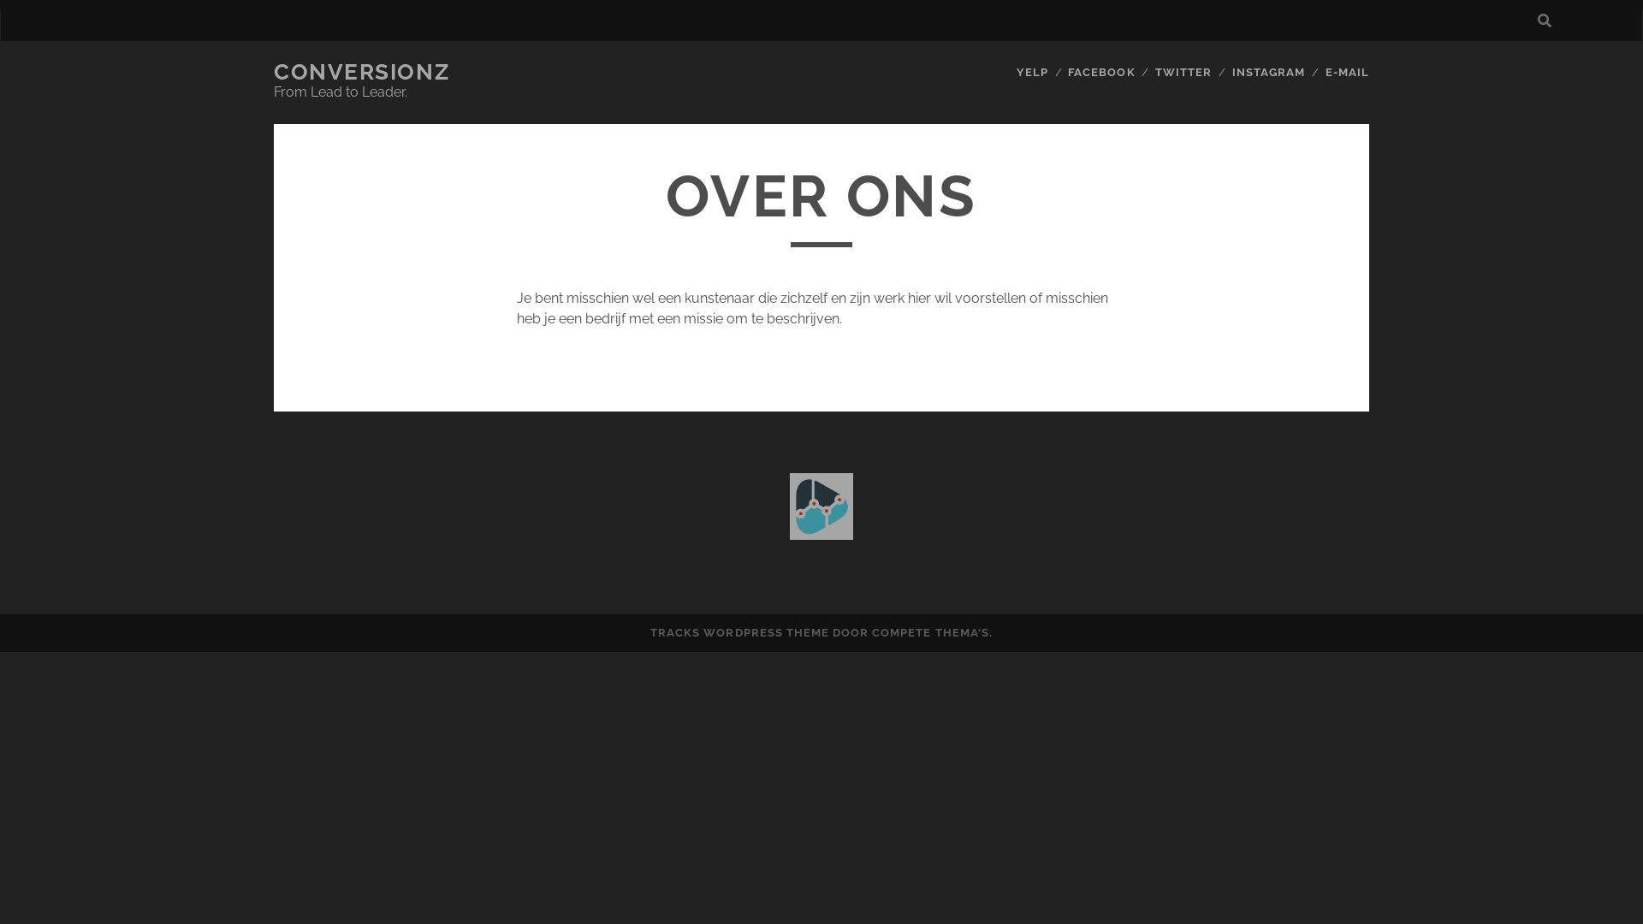 The width and height of the screenshot is (1643, 924). What do you see at coordinates (361, 72) in the screenshot?
I see `CONVERSIONZ` at bounding box center [361, 72].